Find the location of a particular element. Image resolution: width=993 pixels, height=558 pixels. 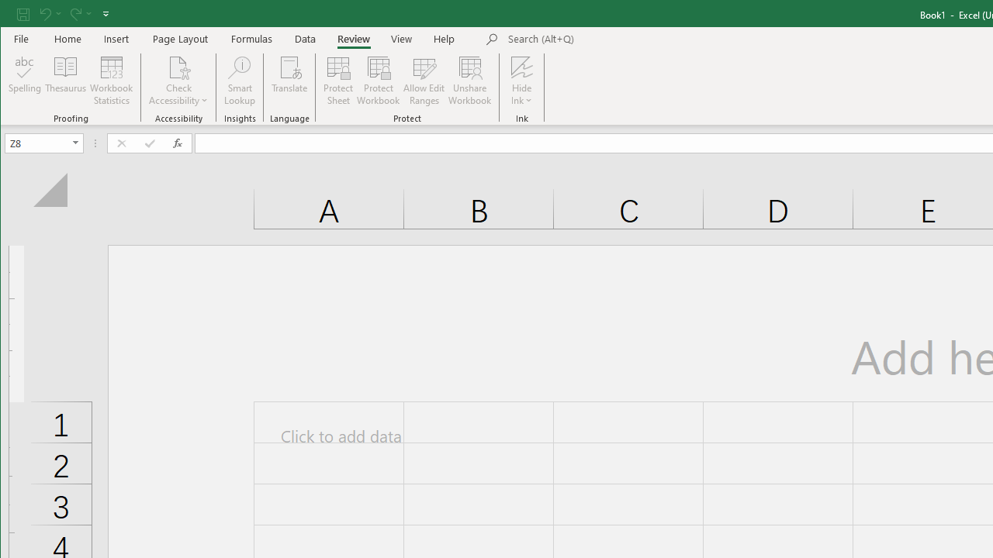

Customize Quick Access Toolbar is located at coordinates (106, 14).